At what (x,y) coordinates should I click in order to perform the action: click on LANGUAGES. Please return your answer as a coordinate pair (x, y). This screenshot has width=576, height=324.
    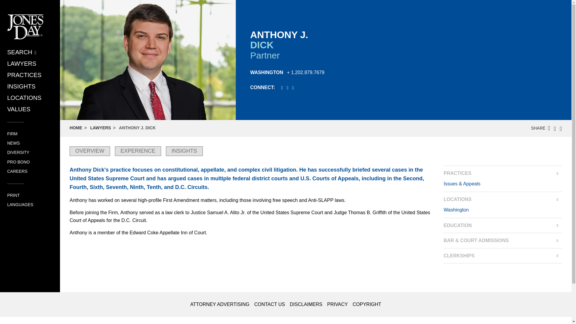
    Looking at the image, I should click on (20, 205).